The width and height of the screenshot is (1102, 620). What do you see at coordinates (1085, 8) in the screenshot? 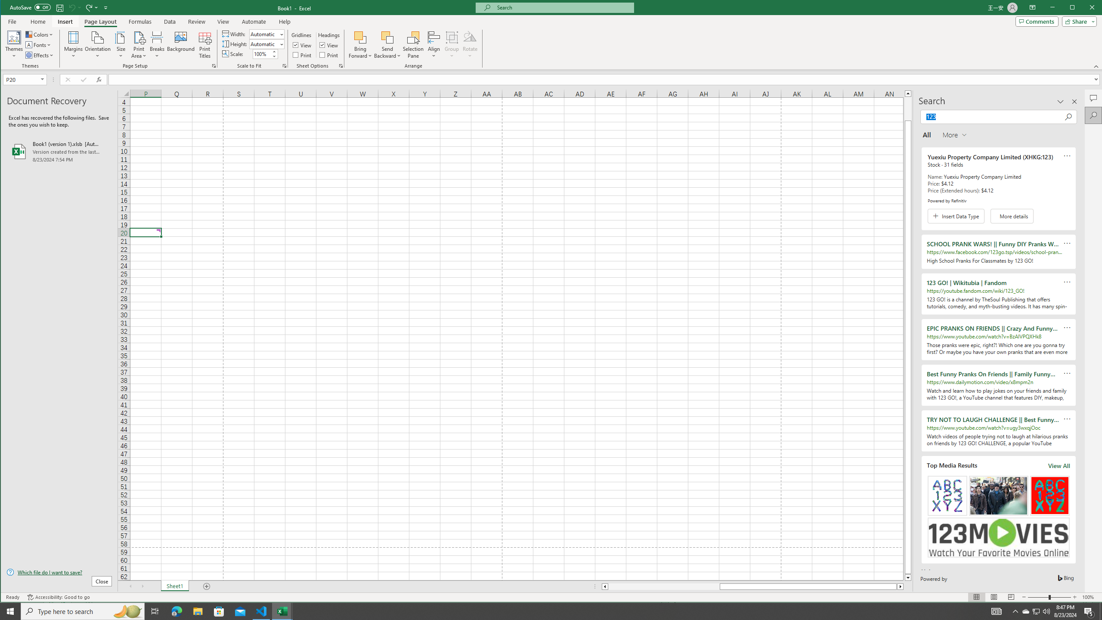
I see `Maximize` at bounding box center [1085, 8].